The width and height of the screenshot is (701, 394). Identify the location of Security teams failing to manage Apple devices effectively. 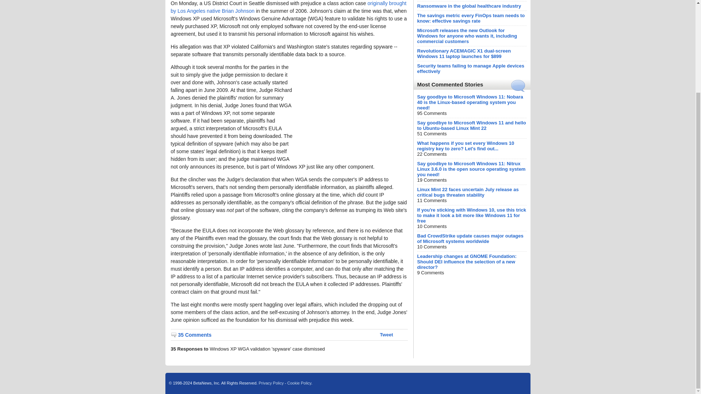
(471, 69).